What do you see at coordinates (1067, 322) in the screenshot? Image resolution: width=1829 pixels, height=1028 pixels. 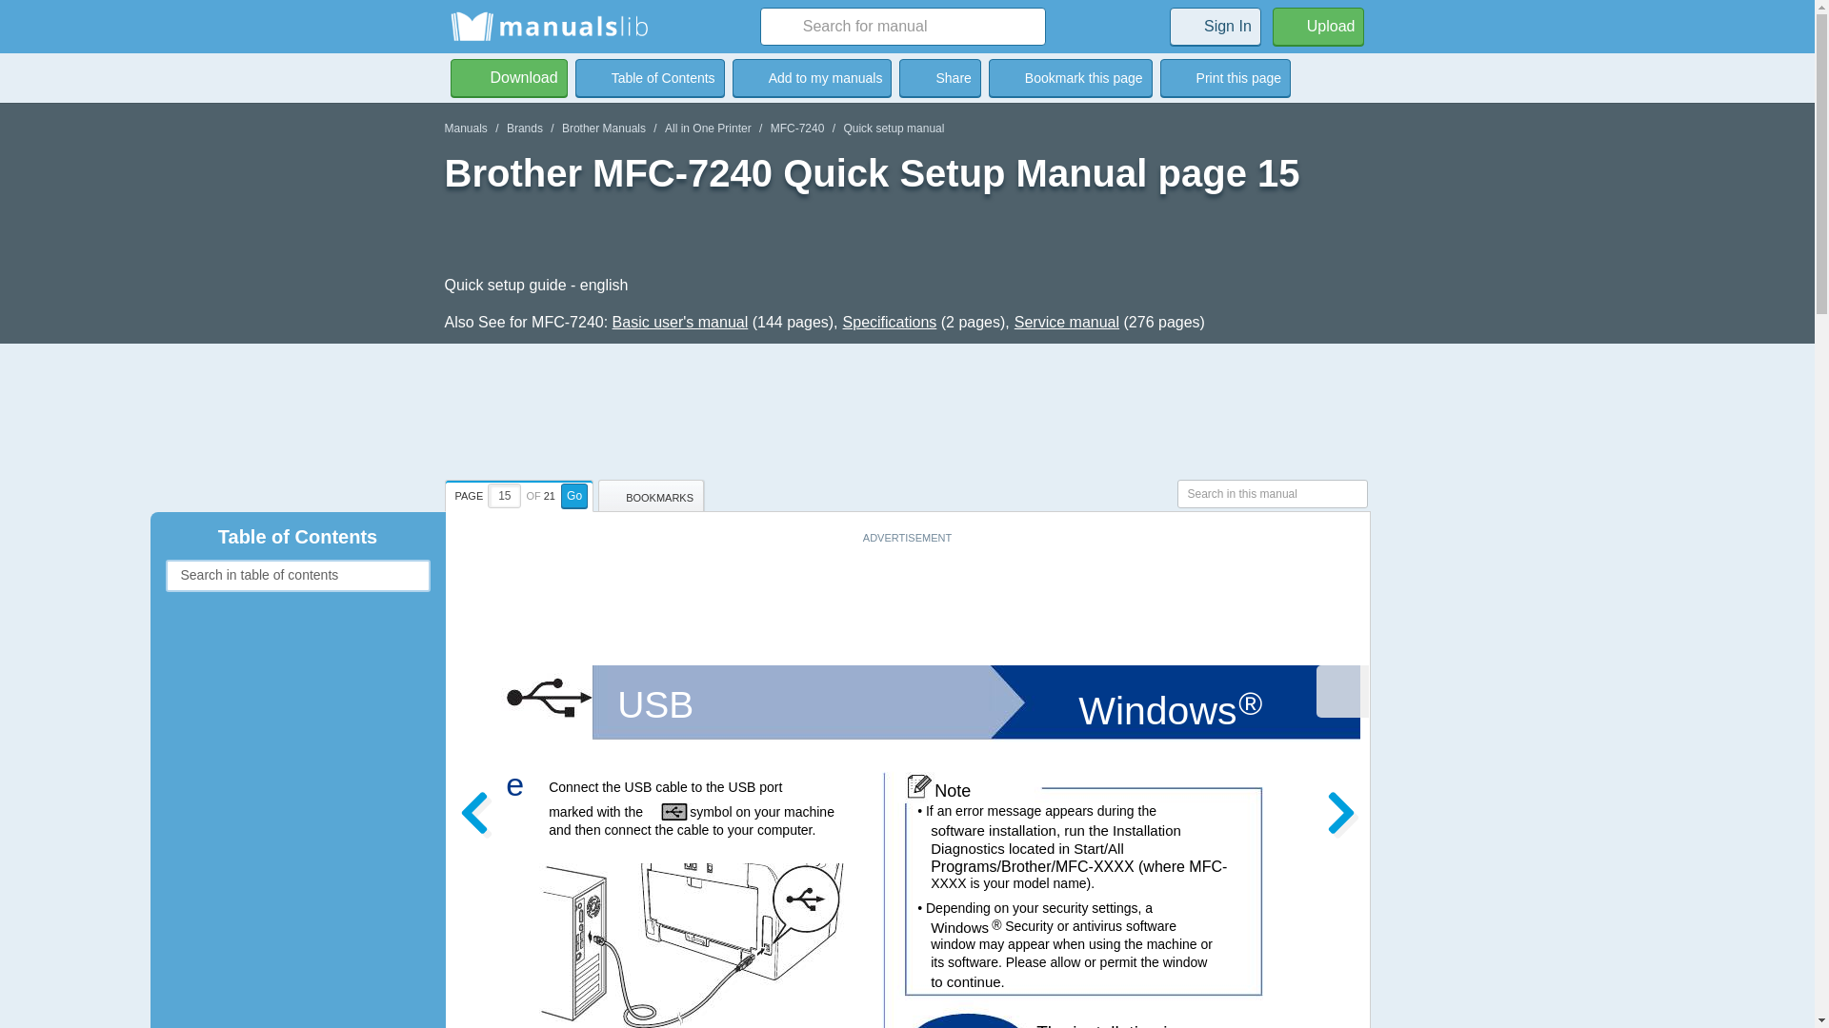 I see `Service manual` at bounding box center [1067, 322].